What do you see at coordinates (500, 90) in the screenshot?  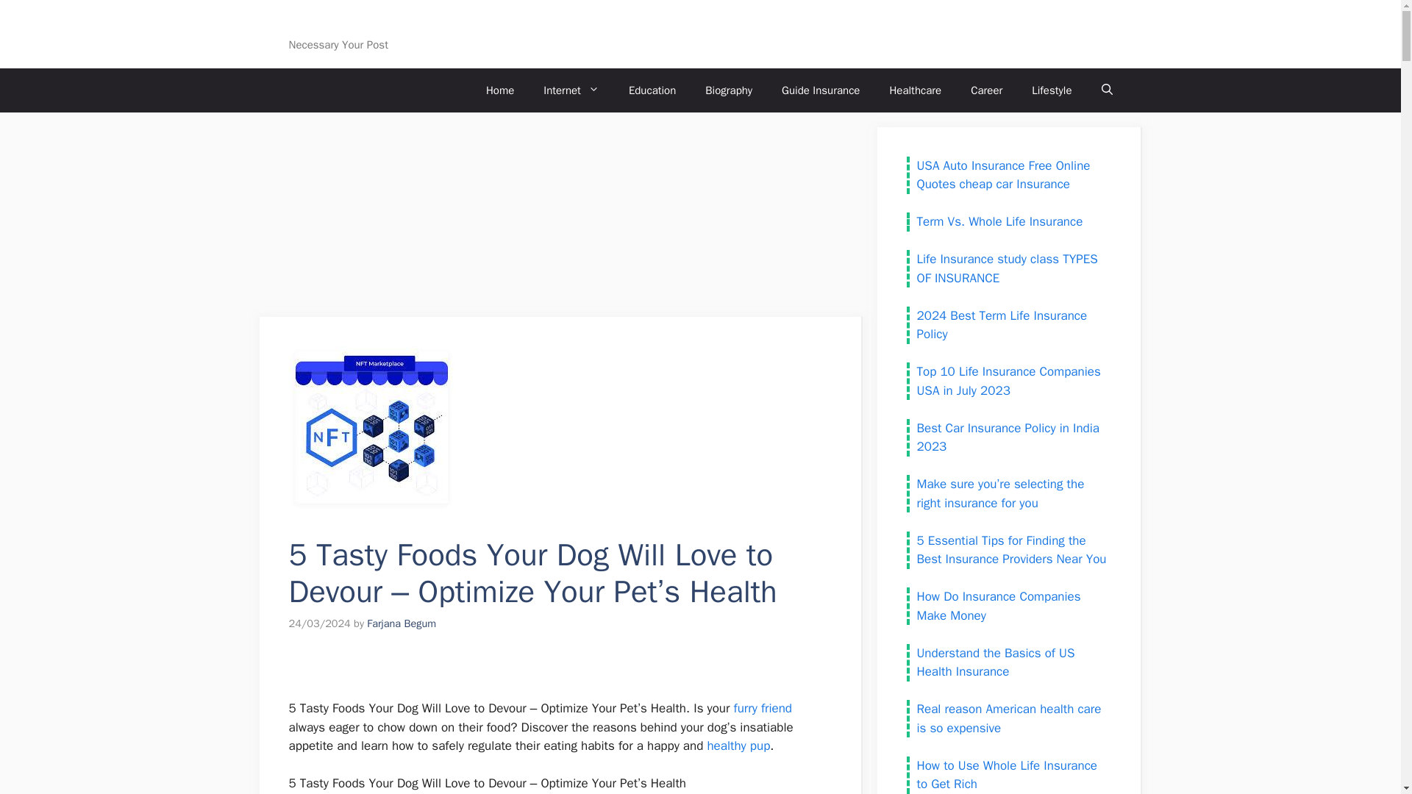 I see `Home` at bounding box center [500, 90].